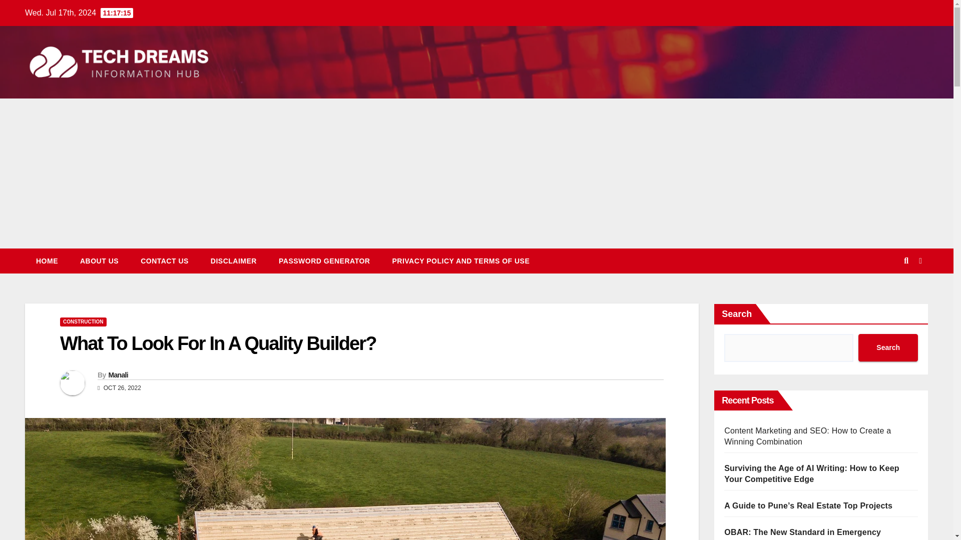 The height and width of the screenshot is (540, 961). I want to click on HOME, so click(47, 260).